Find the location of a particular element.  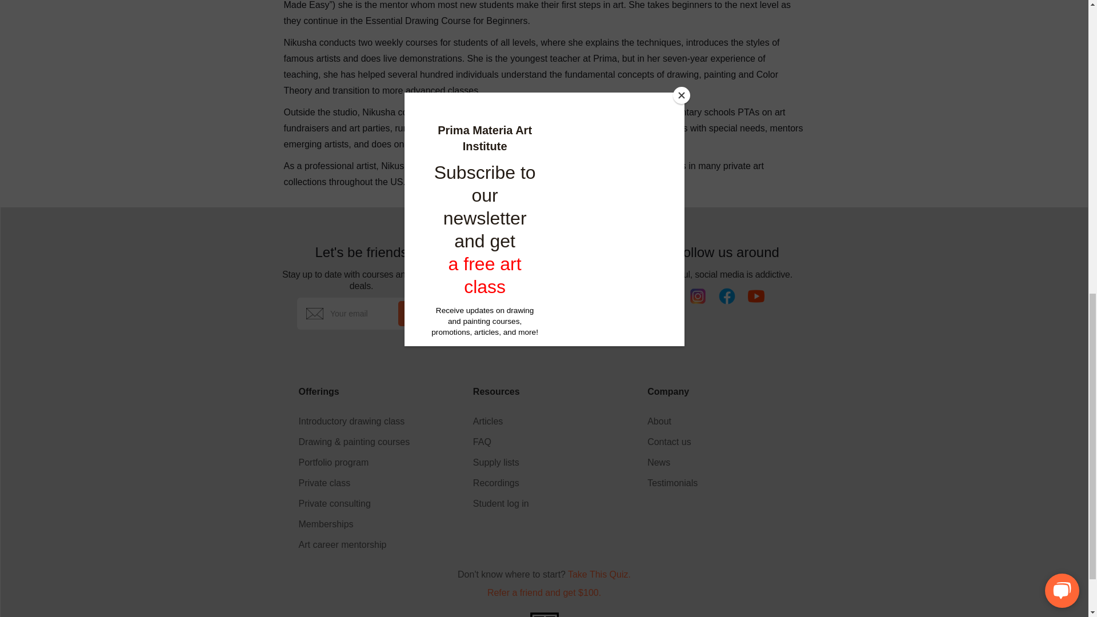

Contact us is located at coordinates (672, 442).